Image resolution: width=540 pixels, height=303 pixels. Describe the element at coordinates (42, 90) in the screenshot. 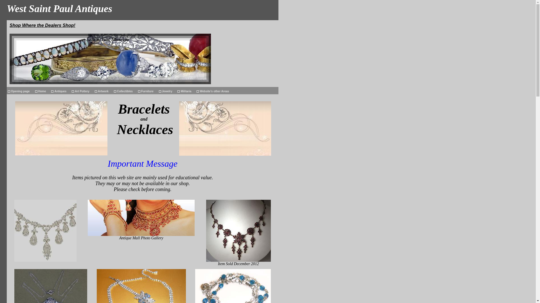

I see `Home` at that location.